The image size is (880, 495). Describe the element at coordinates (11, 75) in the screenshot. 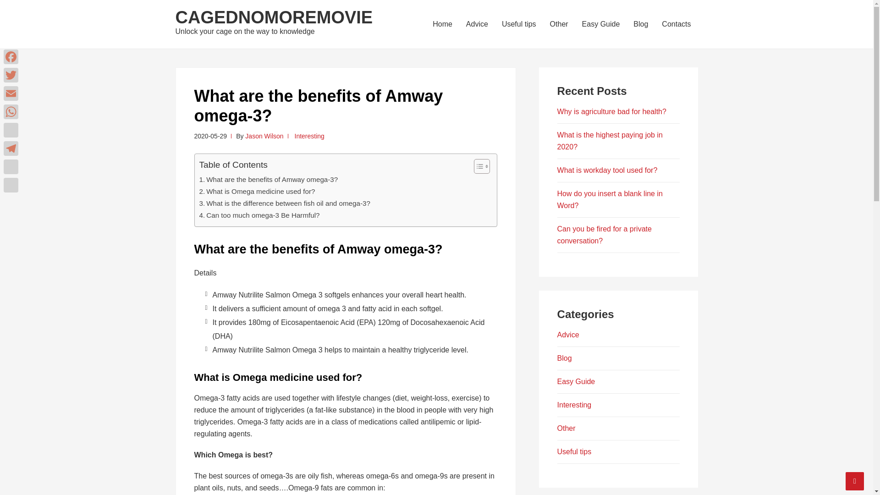

I see `Twitter` at that location.